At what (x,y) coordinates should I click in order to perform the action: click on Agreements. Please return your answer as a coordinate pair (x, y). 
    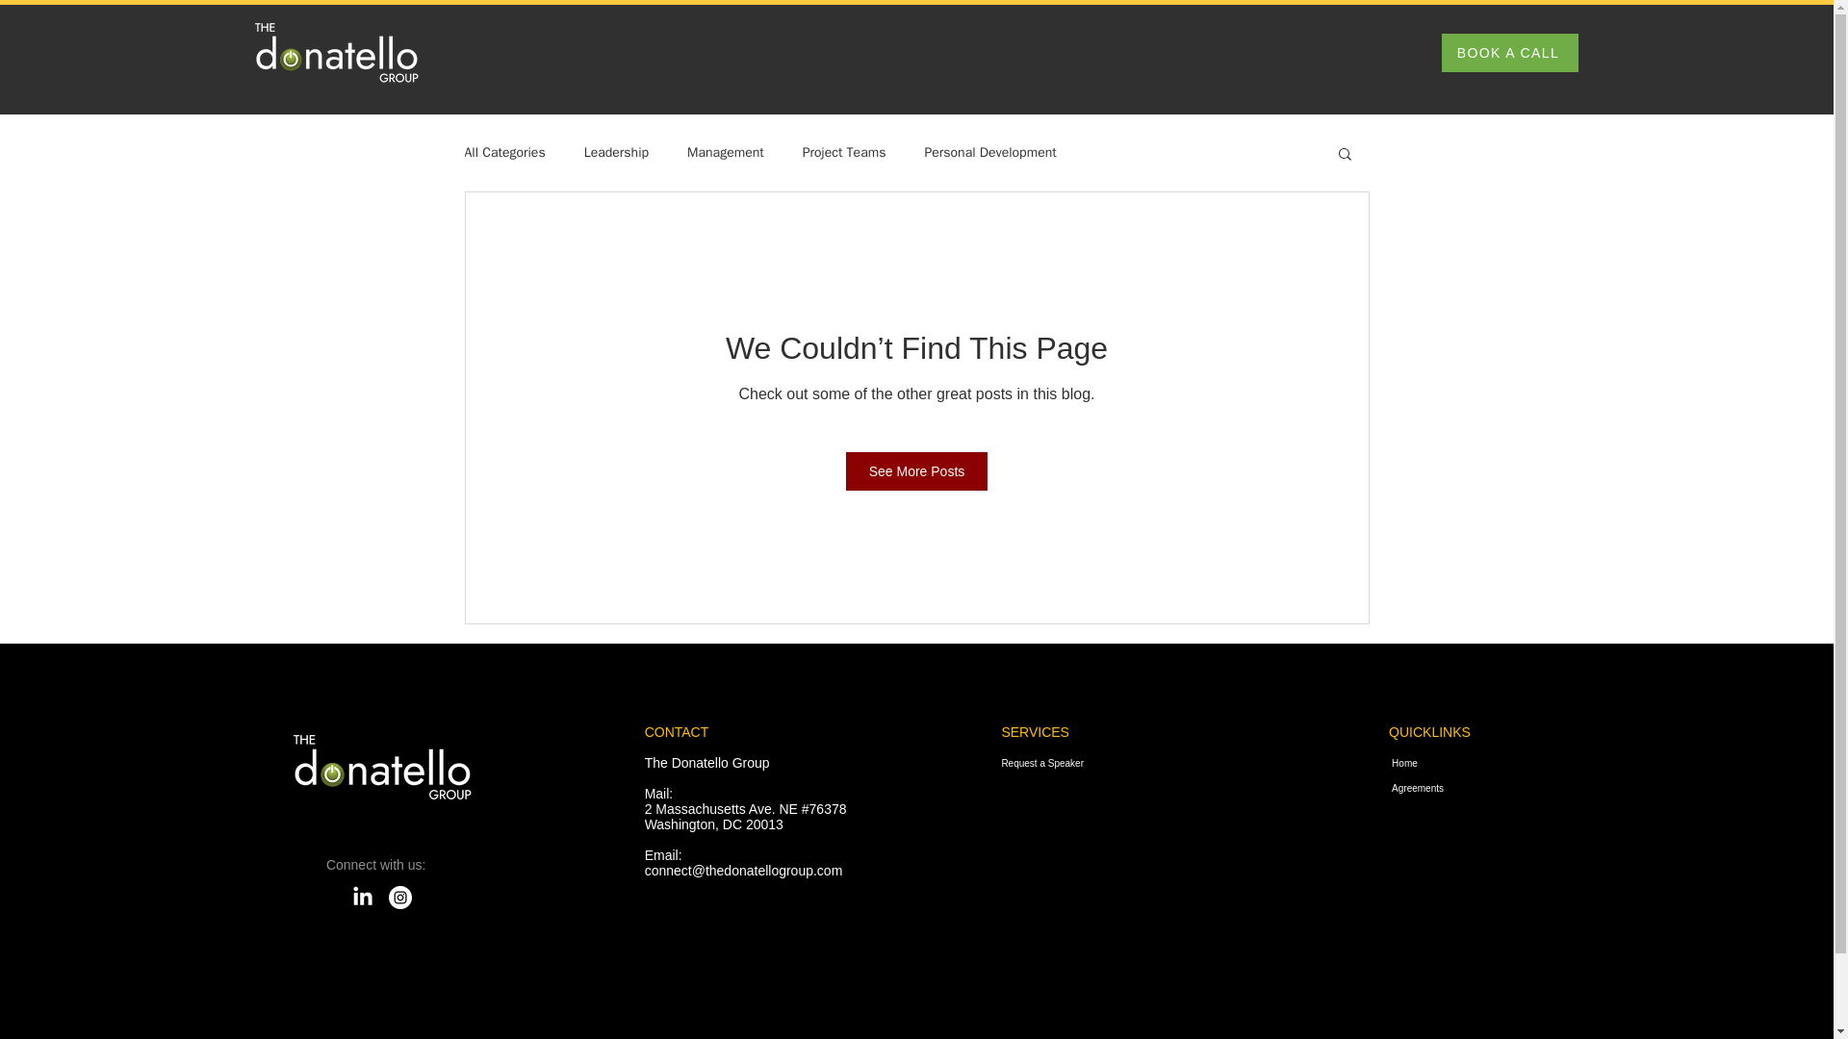
    Looking at the image, I should click on (1523, 788).